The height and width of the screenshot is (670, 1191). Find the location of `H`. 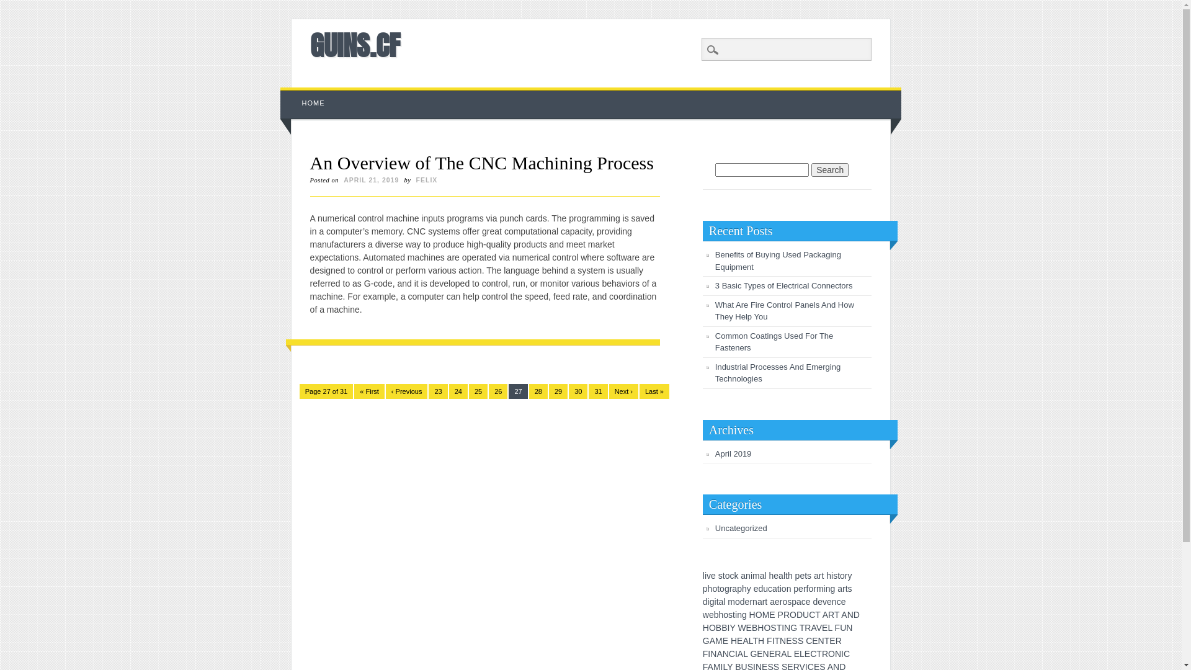

H is located at coordinates (752, 615).